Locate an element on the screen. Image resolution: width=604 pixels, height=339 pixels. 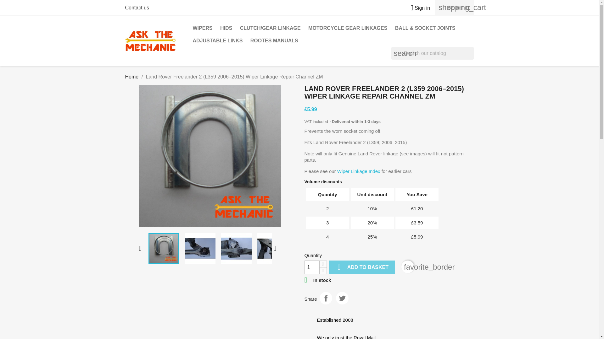
Land Rover Freelander 2 Wiper Repair Channel ZM is located at coordinates (236, 249).